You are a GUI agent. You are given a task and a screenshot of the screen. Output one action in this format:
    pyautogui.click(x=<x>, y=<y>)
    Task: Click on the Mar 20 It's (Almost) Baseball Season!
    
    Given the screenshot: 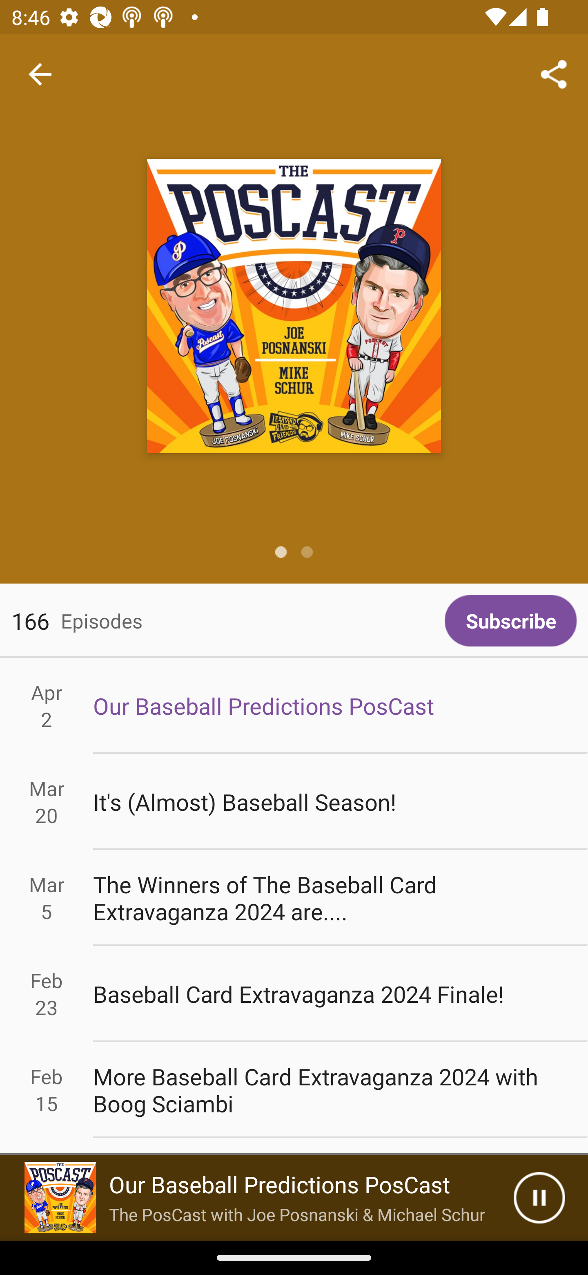 What is the action you would take?
    pyautogui.click(x=294, y=802)
    